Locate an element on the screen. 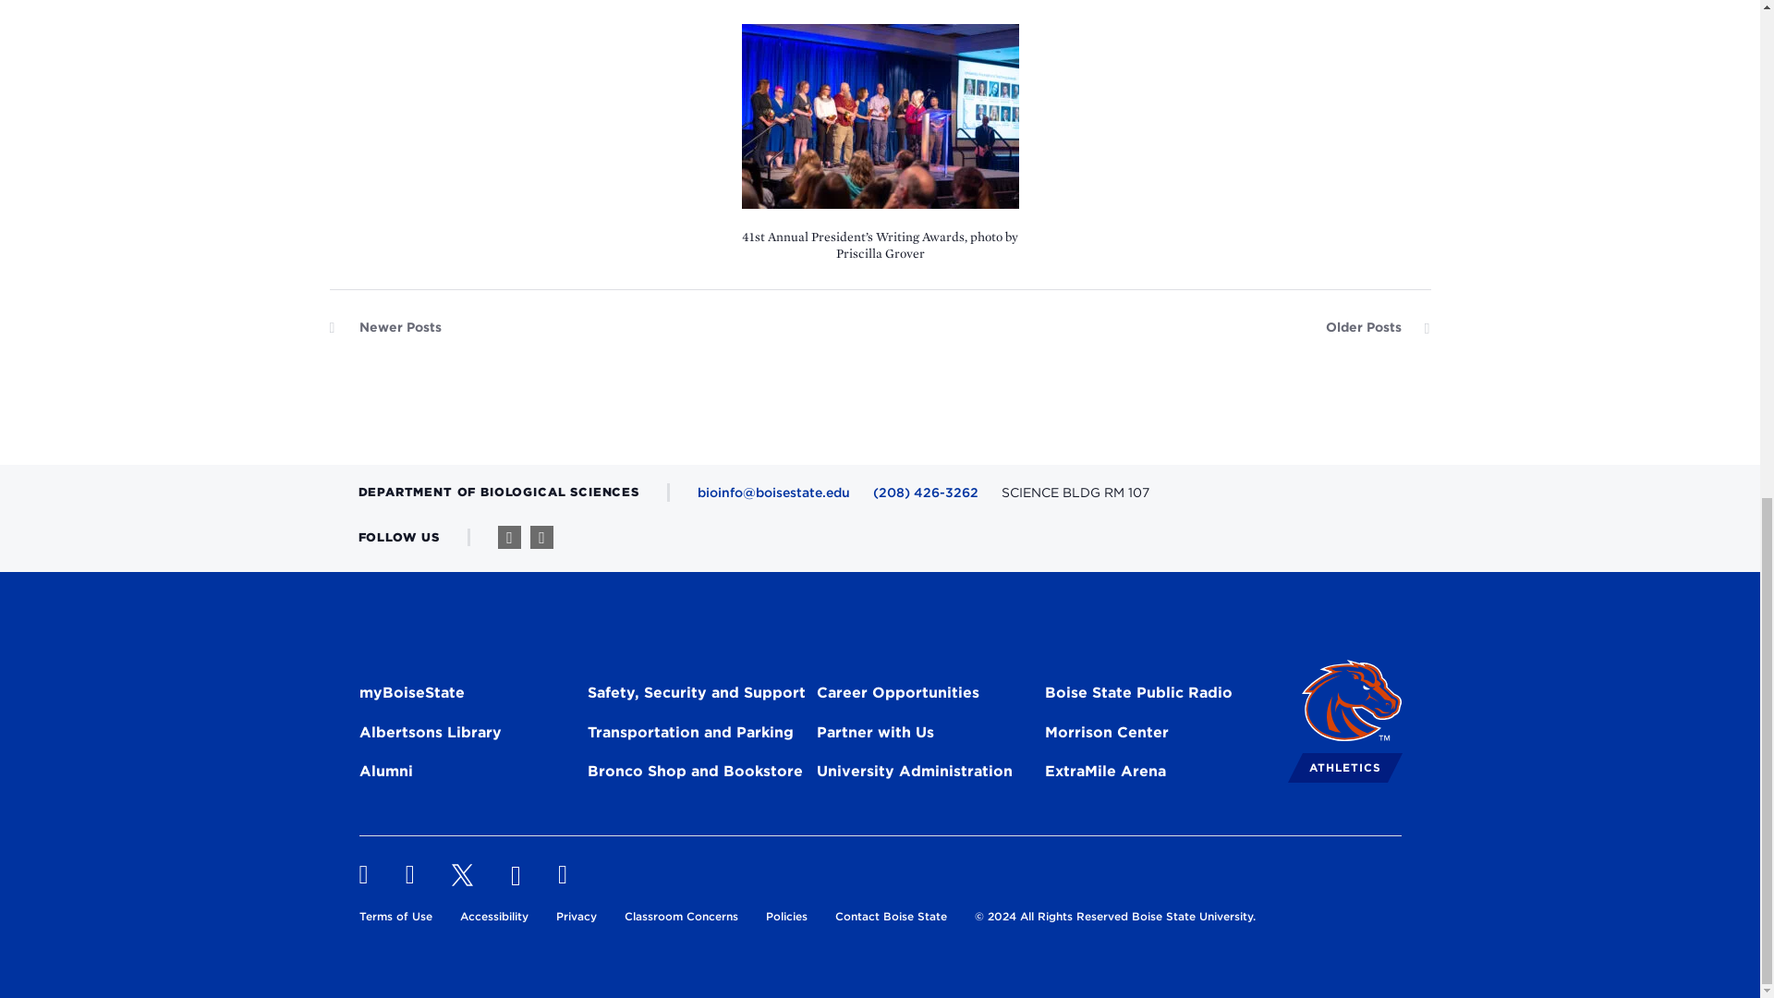  Older Posts is located at coordinates (1377, 332).